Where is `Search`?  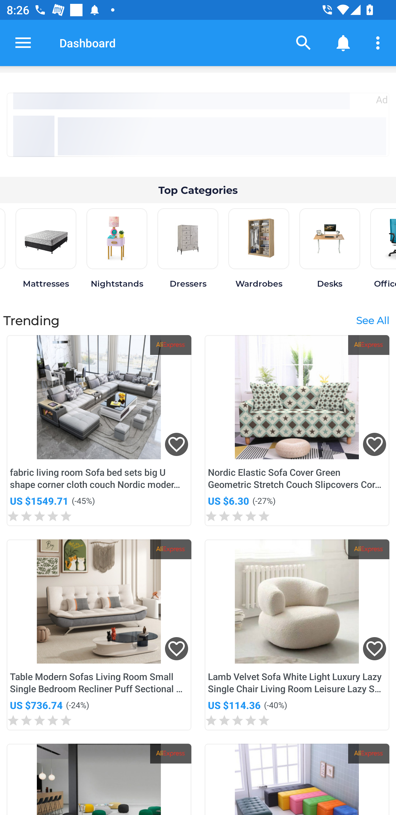
Search is located at coordinates (304, 42).